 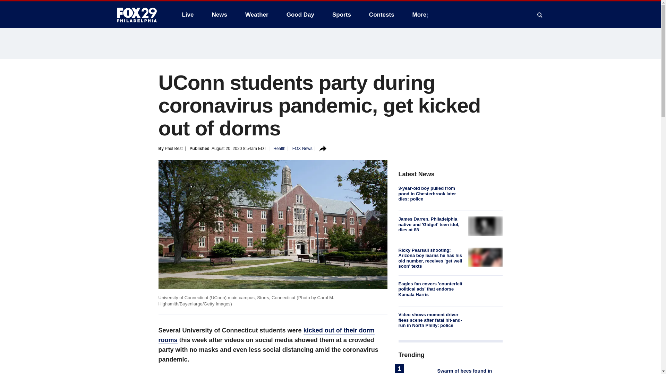 I want to click on News, so click(x=219, y=15).